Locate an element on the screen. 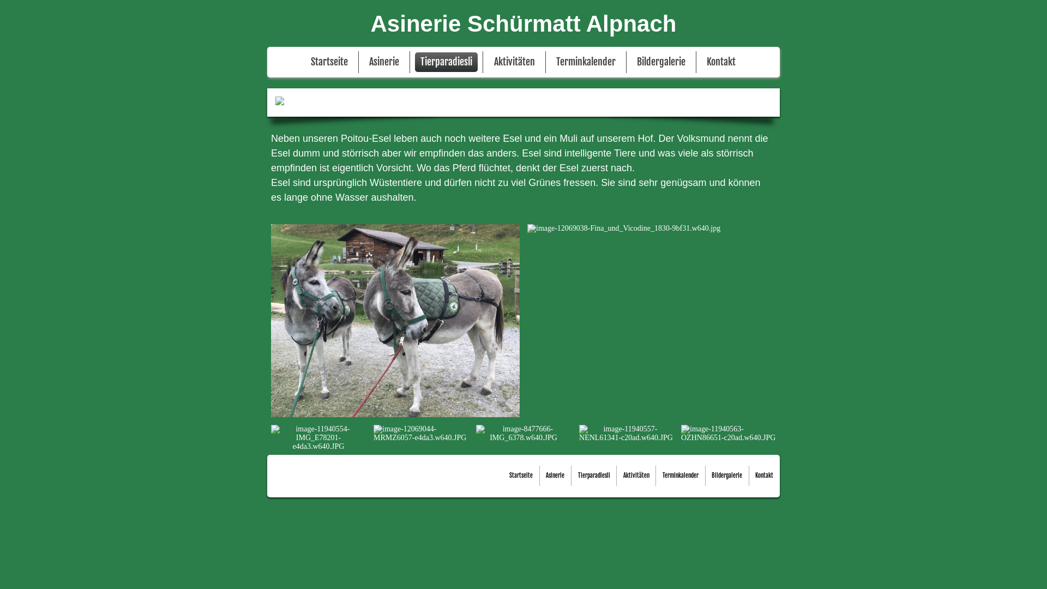 The image size is (1047, 589). Startseite is located at coordinates (329, 62).